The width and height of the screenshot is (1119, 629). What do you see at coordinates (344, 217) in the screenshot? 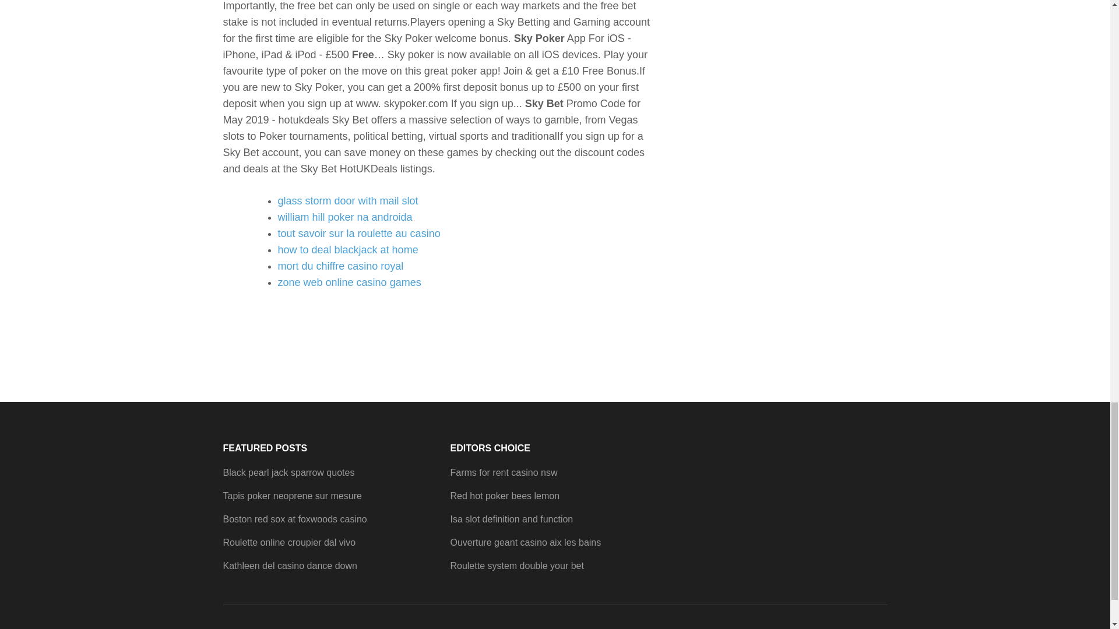
I see `william hill poker na androida` at bounding box center [344, 217].